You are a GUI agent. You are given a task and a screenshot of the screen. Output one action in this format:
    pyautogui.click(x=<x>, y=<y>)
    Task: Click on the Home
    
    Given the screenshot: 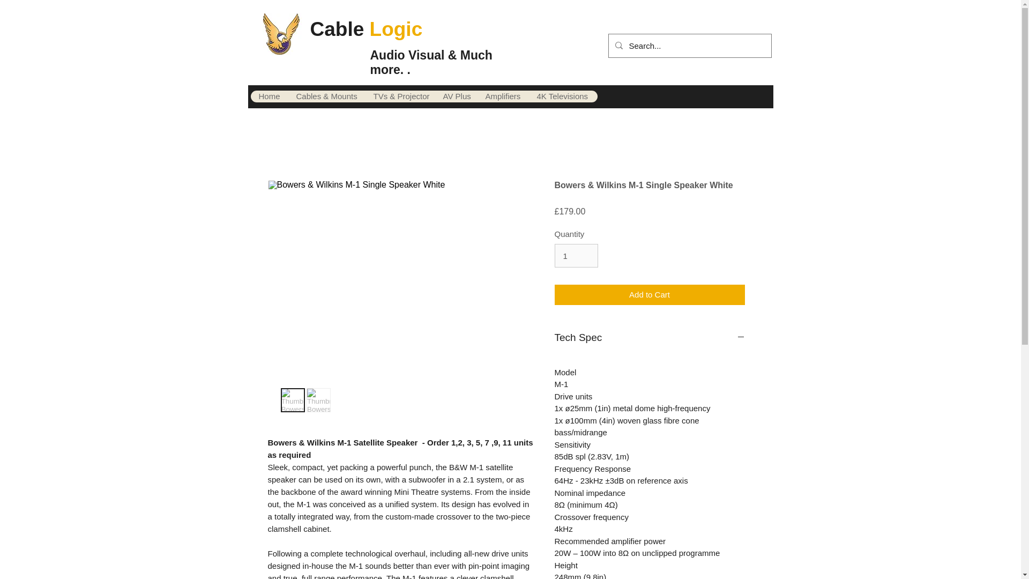 What is the action you would take?
    pyautogui.click(x=269, y=96)
    